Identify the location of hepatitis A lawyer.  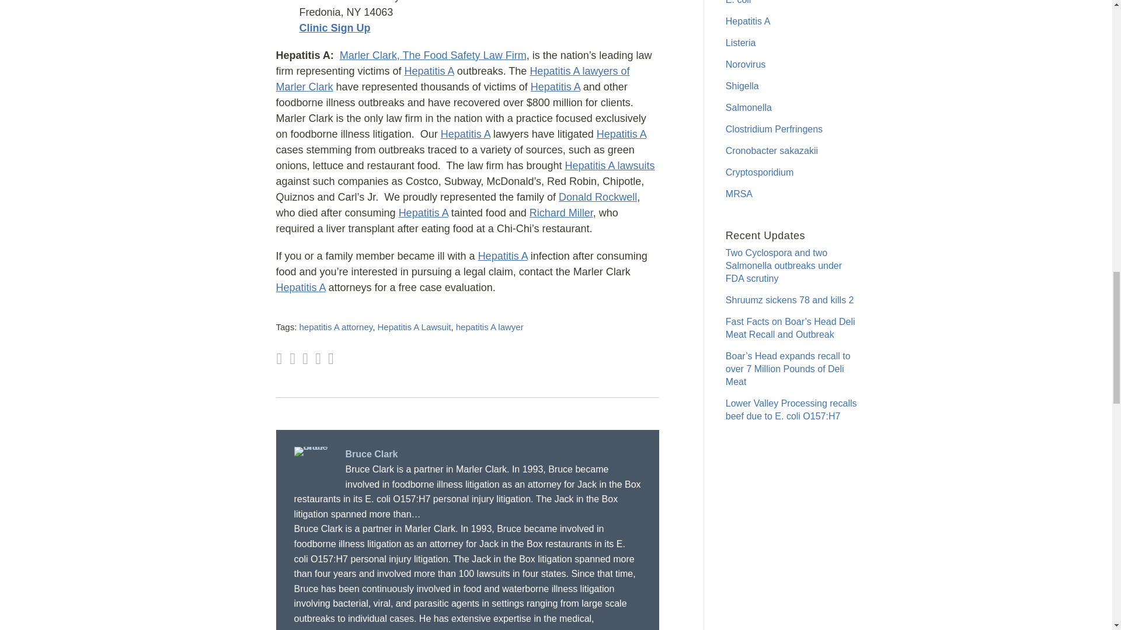
(489, 327).